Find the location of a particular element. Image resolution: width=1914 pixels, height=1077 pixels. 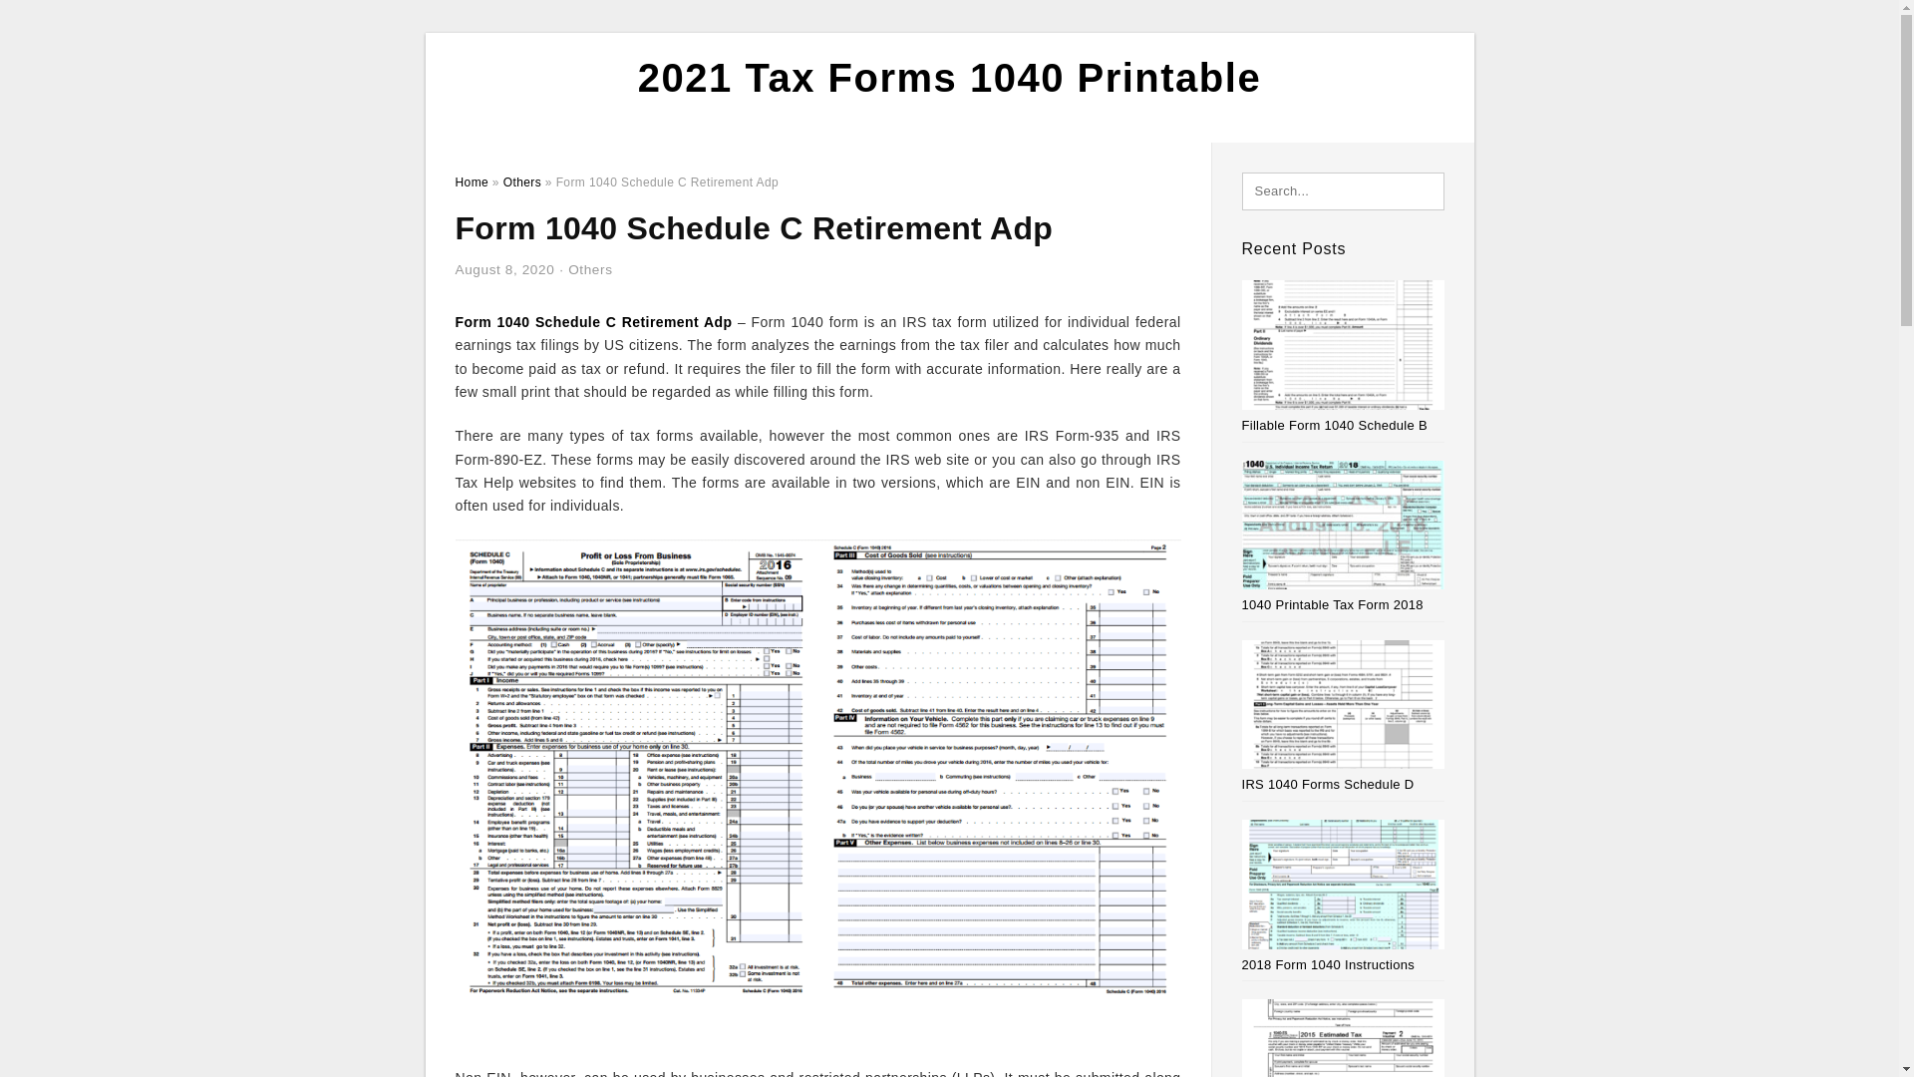

Search is located at coordinates (58, 21).